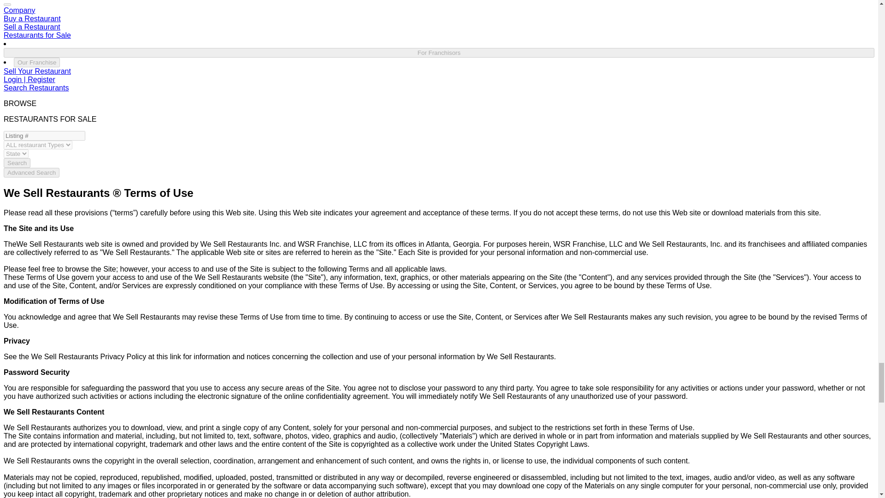  Describe the element at coordinates (17, 163) in the screenshot. I see `Search` at that location.